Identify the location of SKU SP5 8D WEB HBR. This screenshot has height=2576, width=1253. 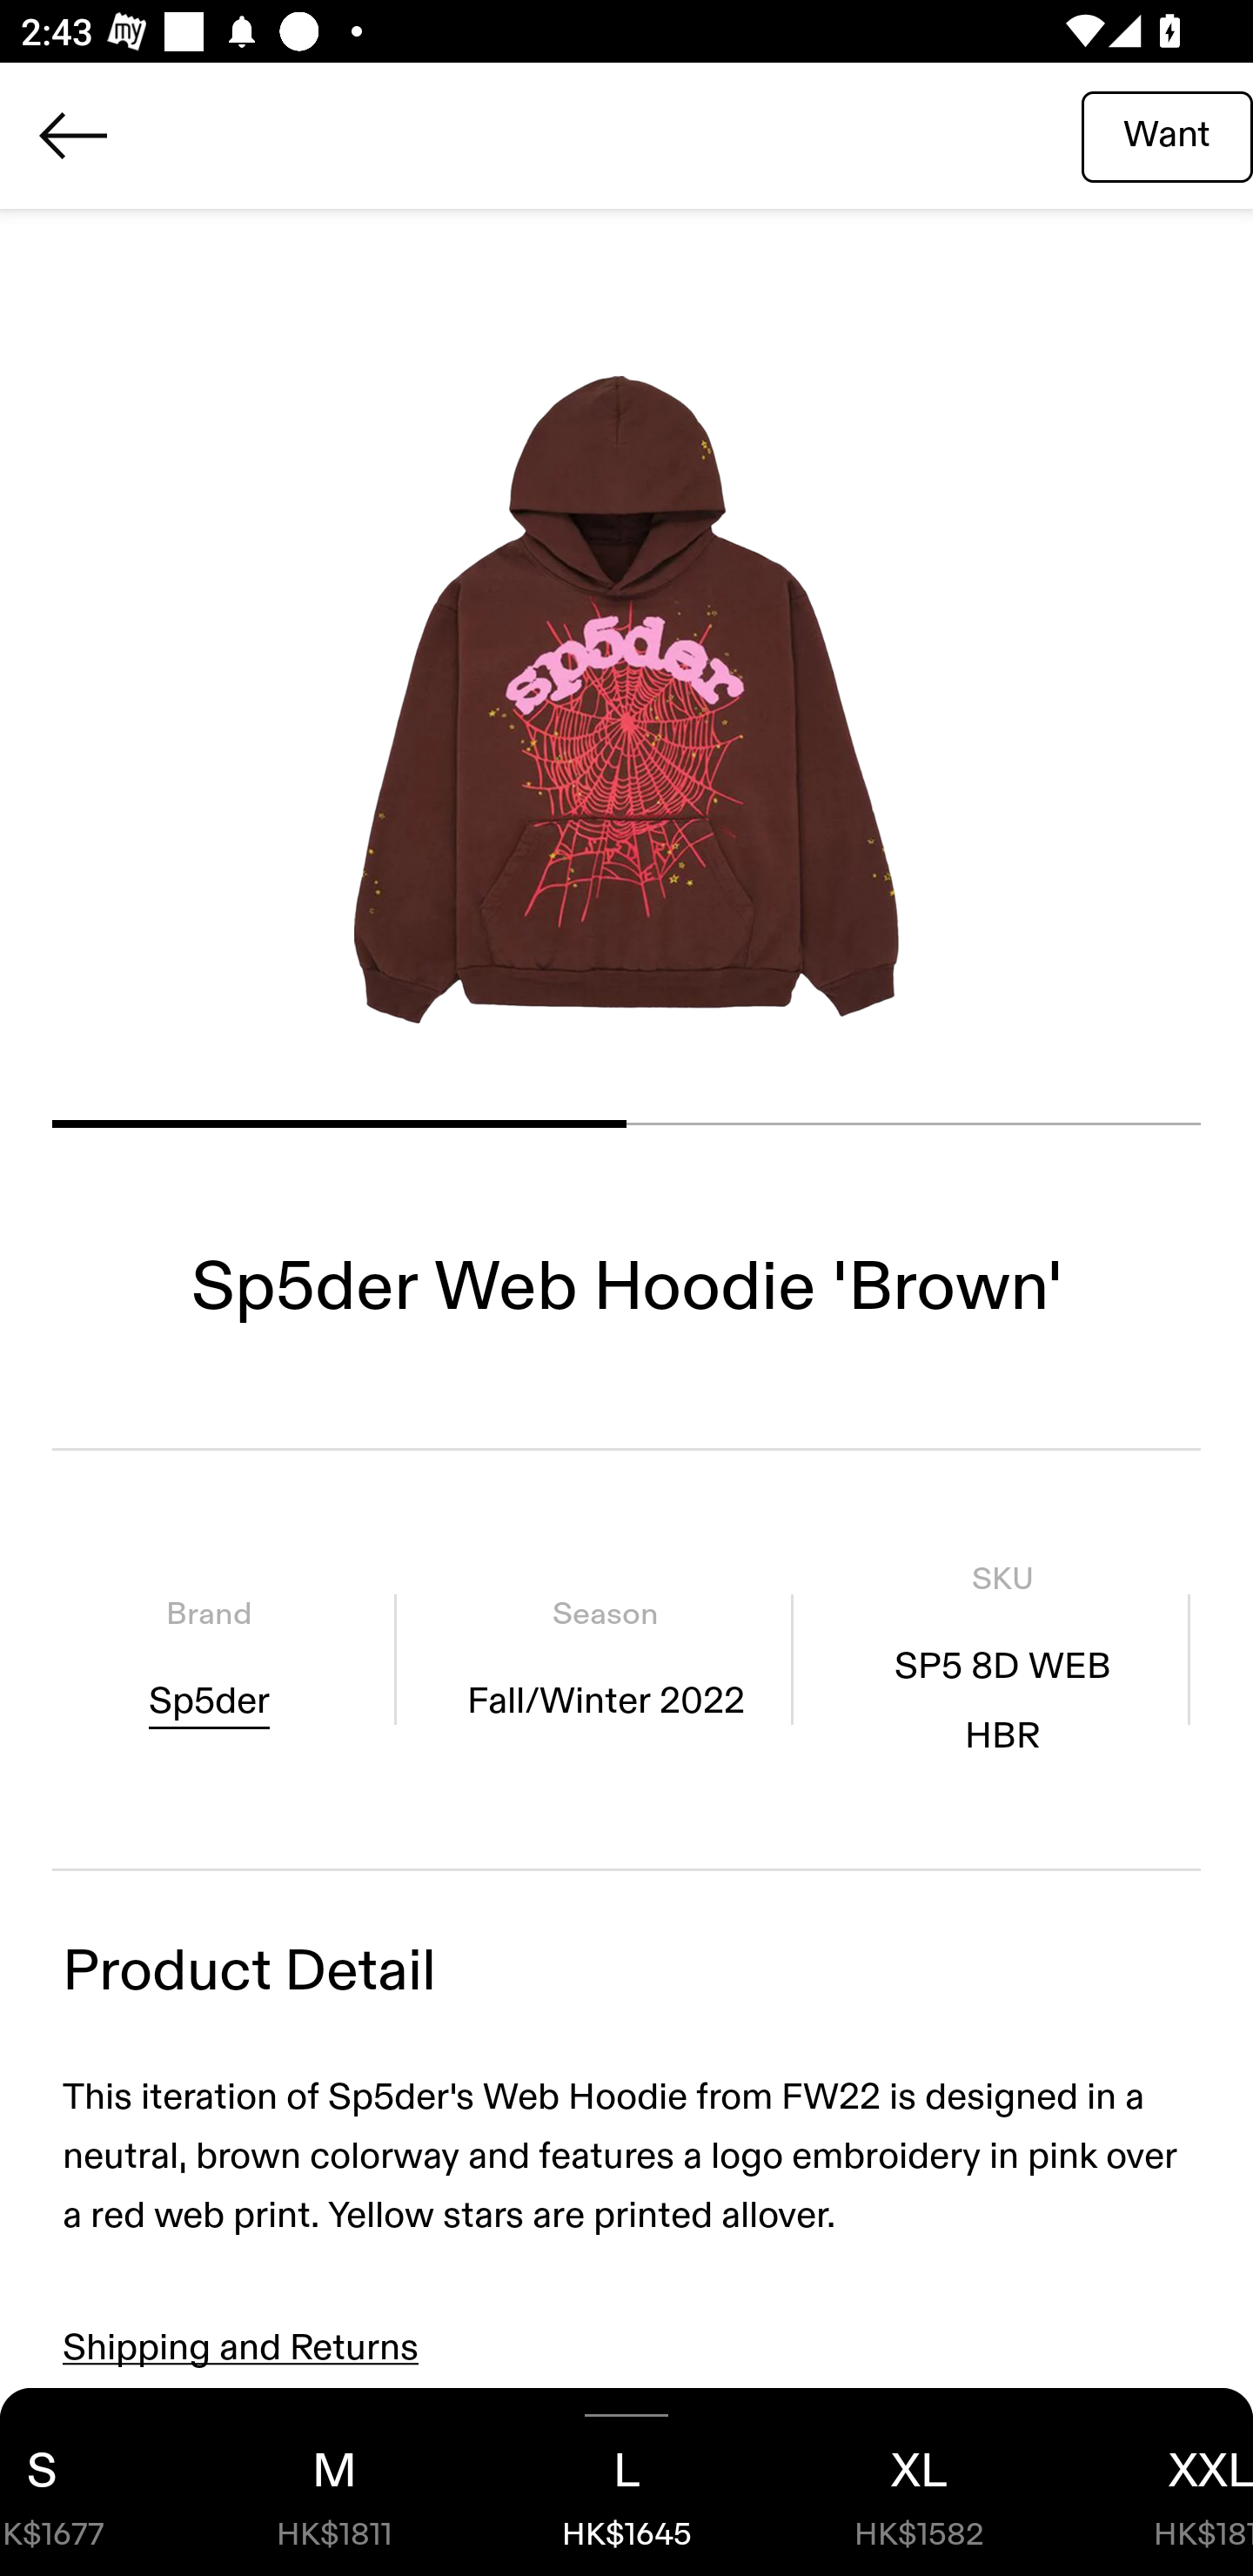
(1002, 1659).